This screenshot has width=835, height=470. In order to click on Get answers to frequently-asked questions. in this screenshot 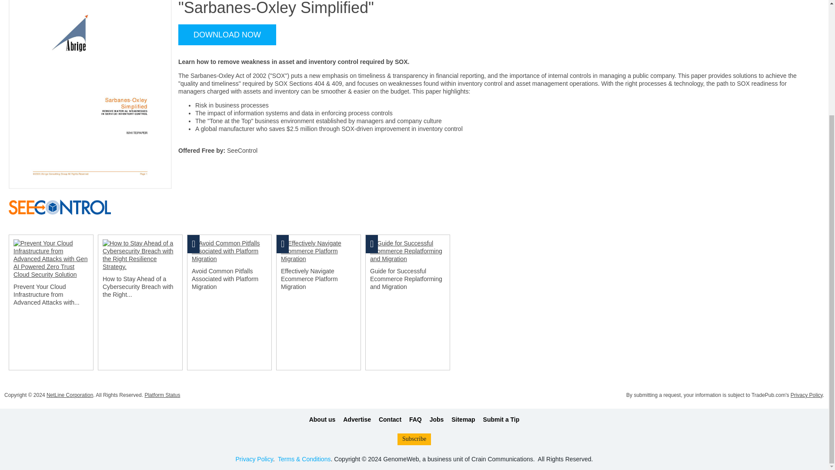, I will do `click(415, 420)`.